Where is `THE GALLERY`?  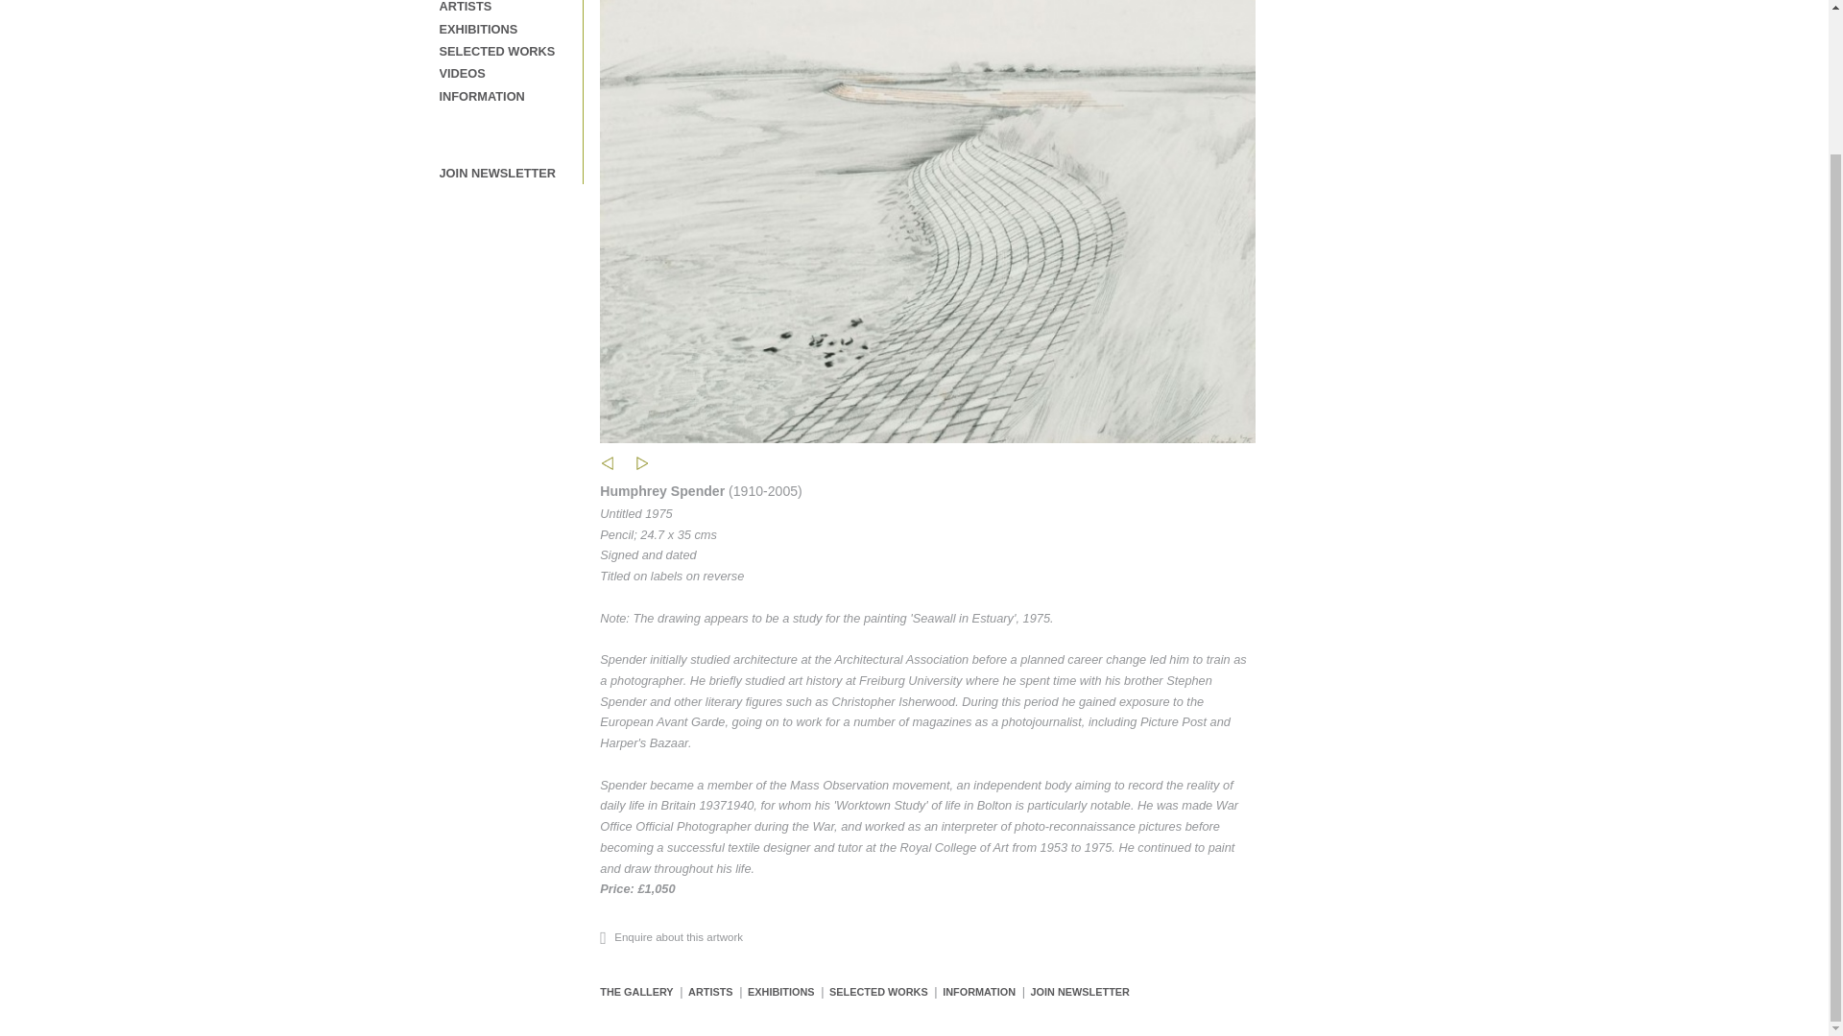 THE GALLERY is located at coordinates (635, 992).